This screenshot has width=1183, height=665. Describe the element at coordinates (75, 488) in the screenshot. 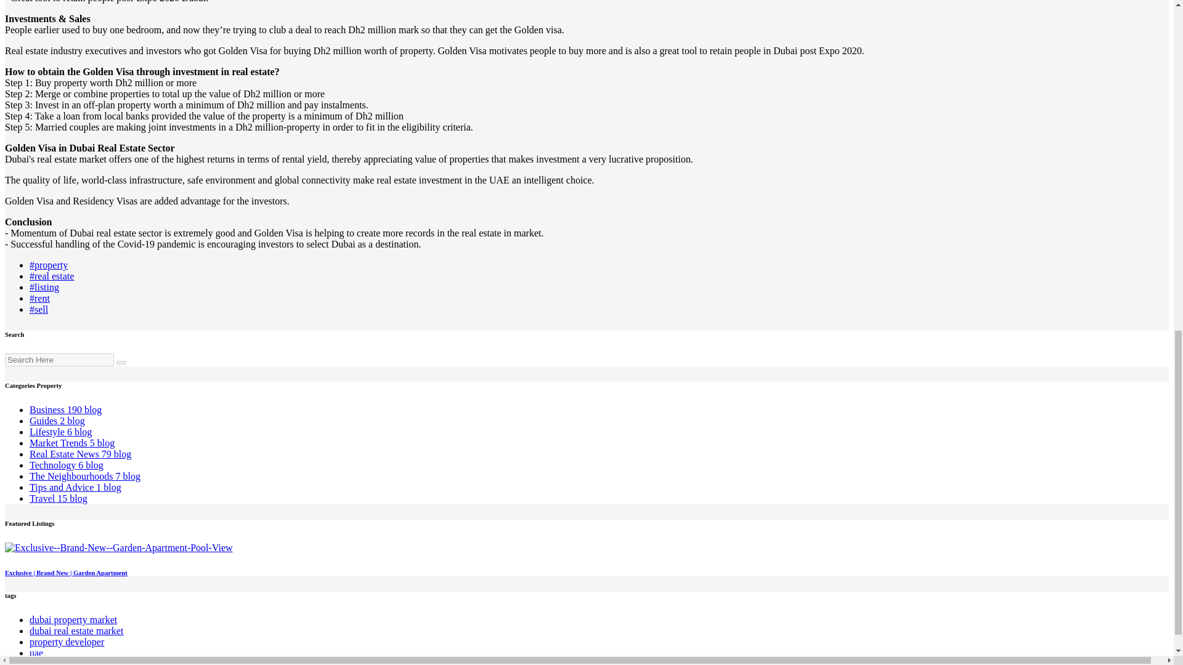

I see `Tips and Advice 1 blog` at that location.